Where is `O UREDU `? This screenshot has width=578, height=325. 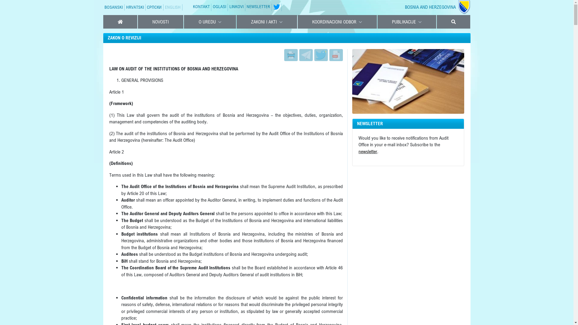 O UREDU  is located at coordinates (210, 22).